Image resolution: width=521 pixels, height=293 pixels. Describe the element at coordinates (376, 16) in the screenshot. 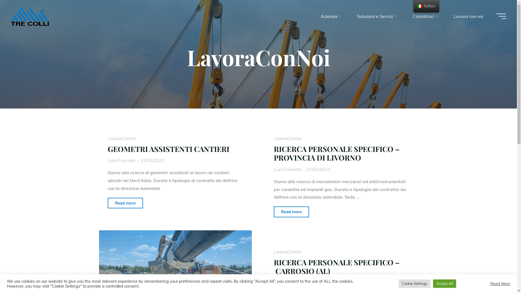

I see `Soluzioni e Servizi` at that location.